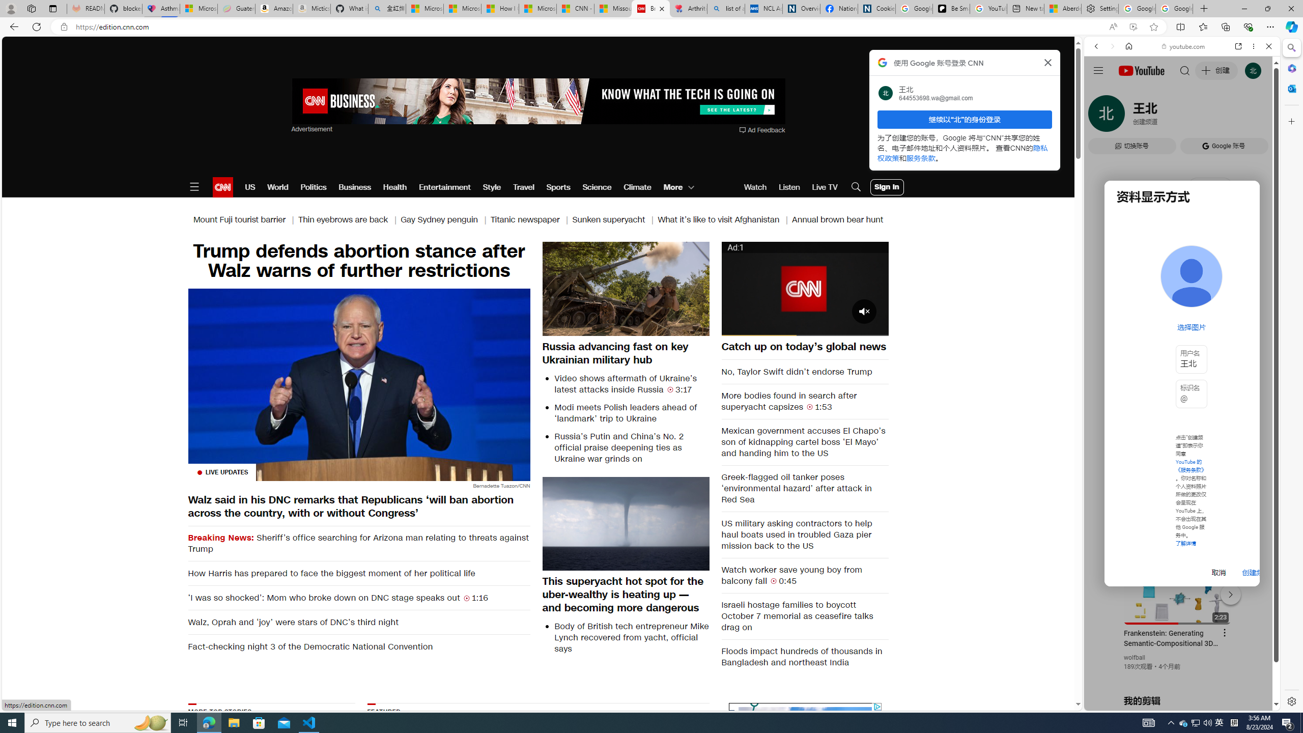  What do you see at coordinates (1178, 589) in the screenshot?
I see `#you` at bounding box center [1178, 589].